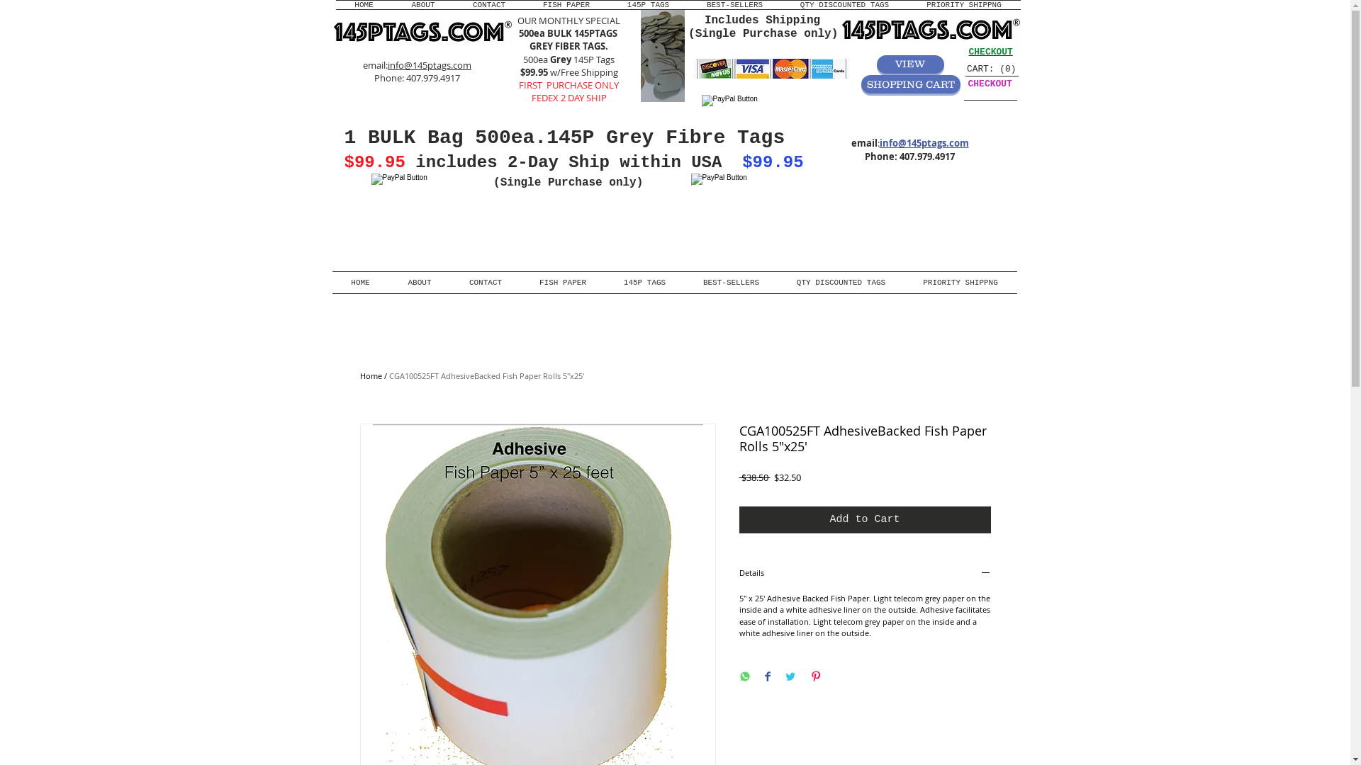  I want to click on FISH PAPER, so click(563, 283).